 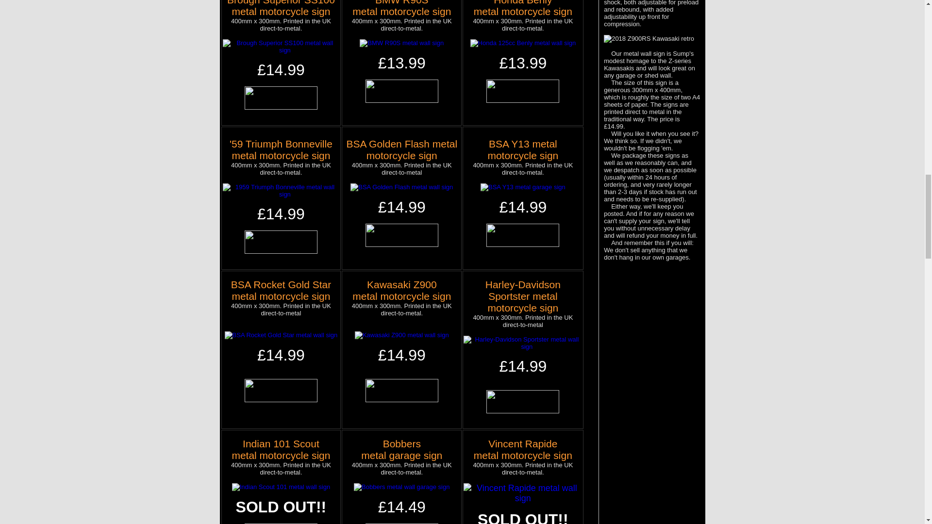 What do you see at coordinates (281, 149) in the screenshot?
I see `BSA Golden Flash metal motorcycle sign` at bounding box center [281, 149].